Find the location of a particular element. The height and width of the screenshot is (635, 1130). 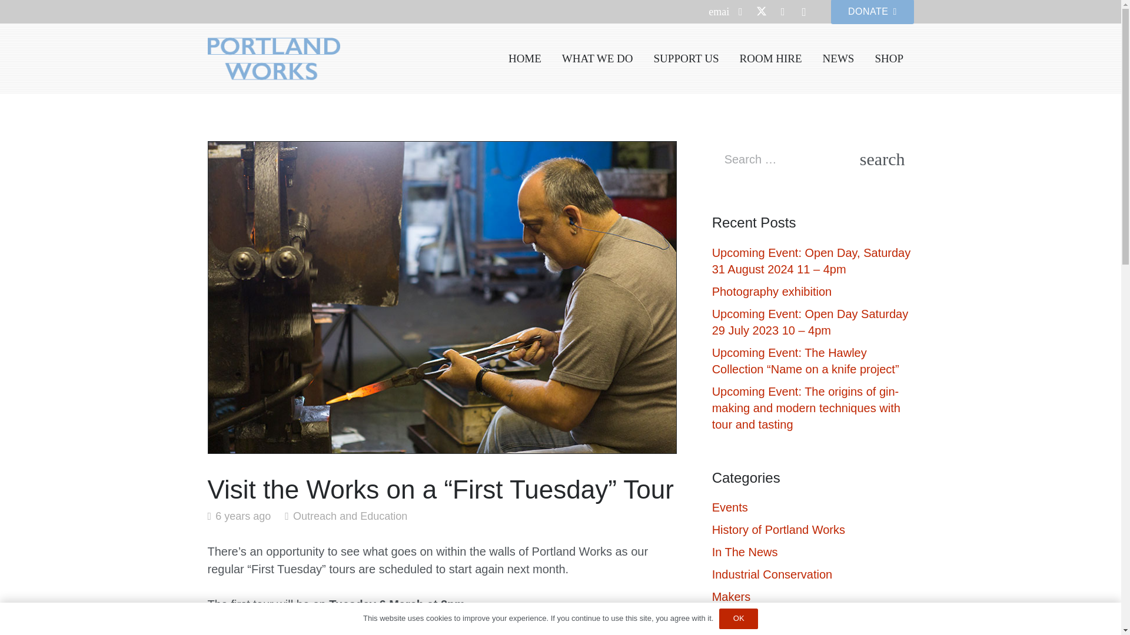

SHOP is located at coordinates (889, 59).